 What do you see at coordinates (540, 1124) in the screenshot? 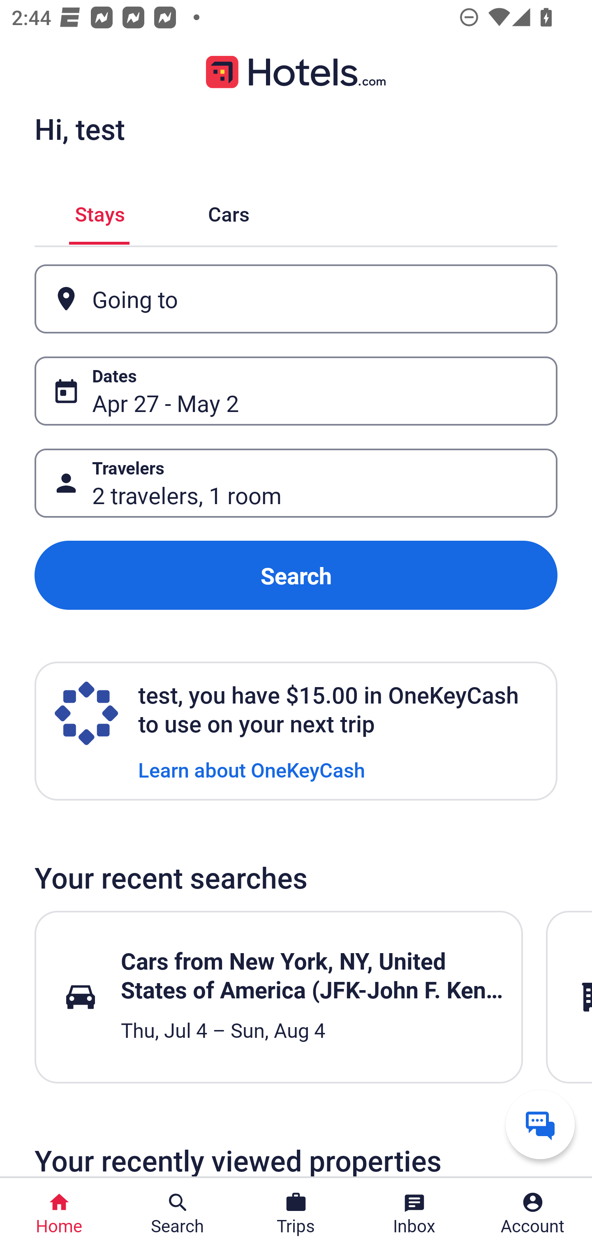
I see `Get help from a virtual agent` at bounding box center [540, 1124].